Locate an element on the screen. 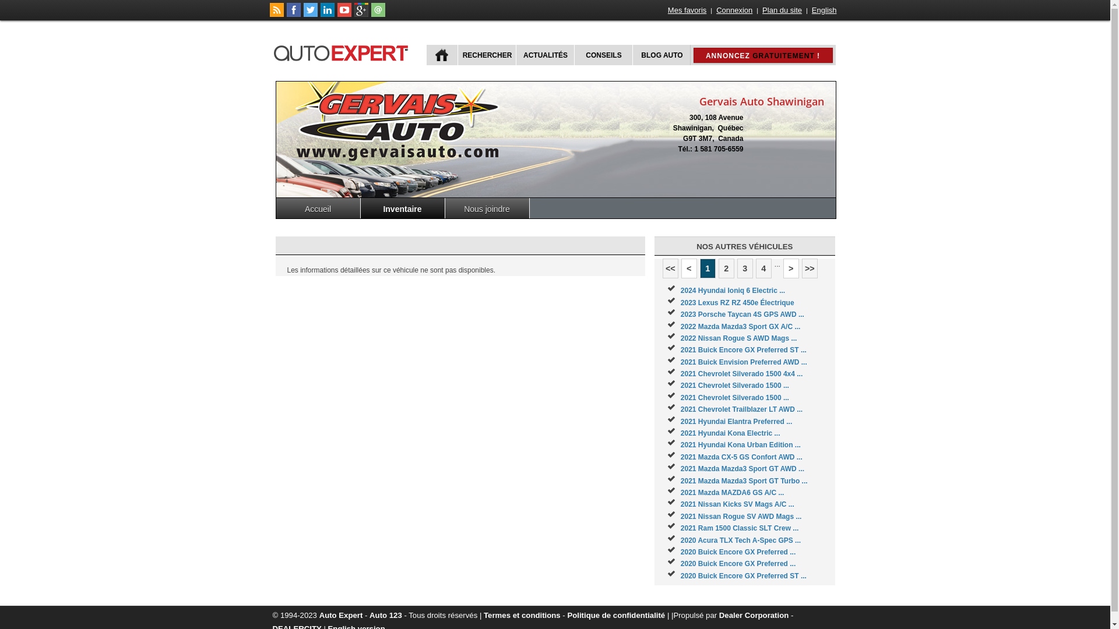 The width and height of the screenshot is (1119, 629). 2024 Hyundai Ioniq 6 Electric ... is located at coordinates (733, 291).